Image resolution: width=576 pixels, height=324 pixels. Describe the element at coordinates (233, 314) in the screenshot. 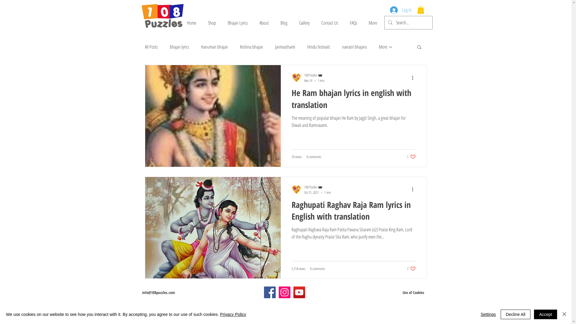

I see `Privacy Policy` at that location.